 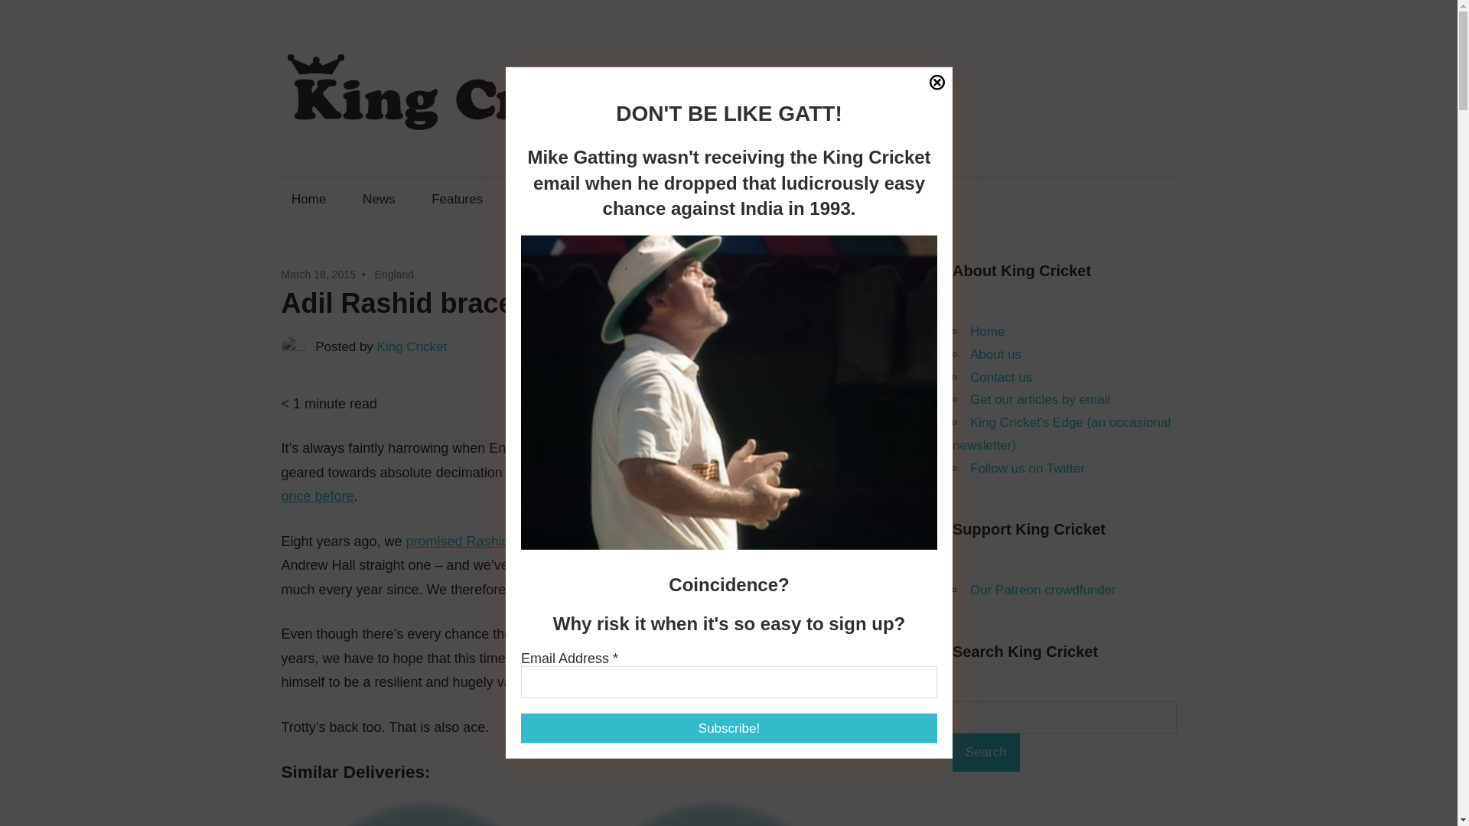 What do you see at coordinates (713, 809) in the screenshot?
I see `Adil Rashid hits maiden first-class hundred` at bounding box center [713, 809].